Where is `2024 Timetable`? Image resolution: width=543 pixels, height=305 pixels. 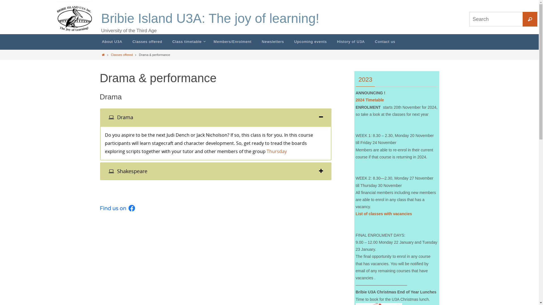
2024 Timetable is located at coordinates (370, 100).